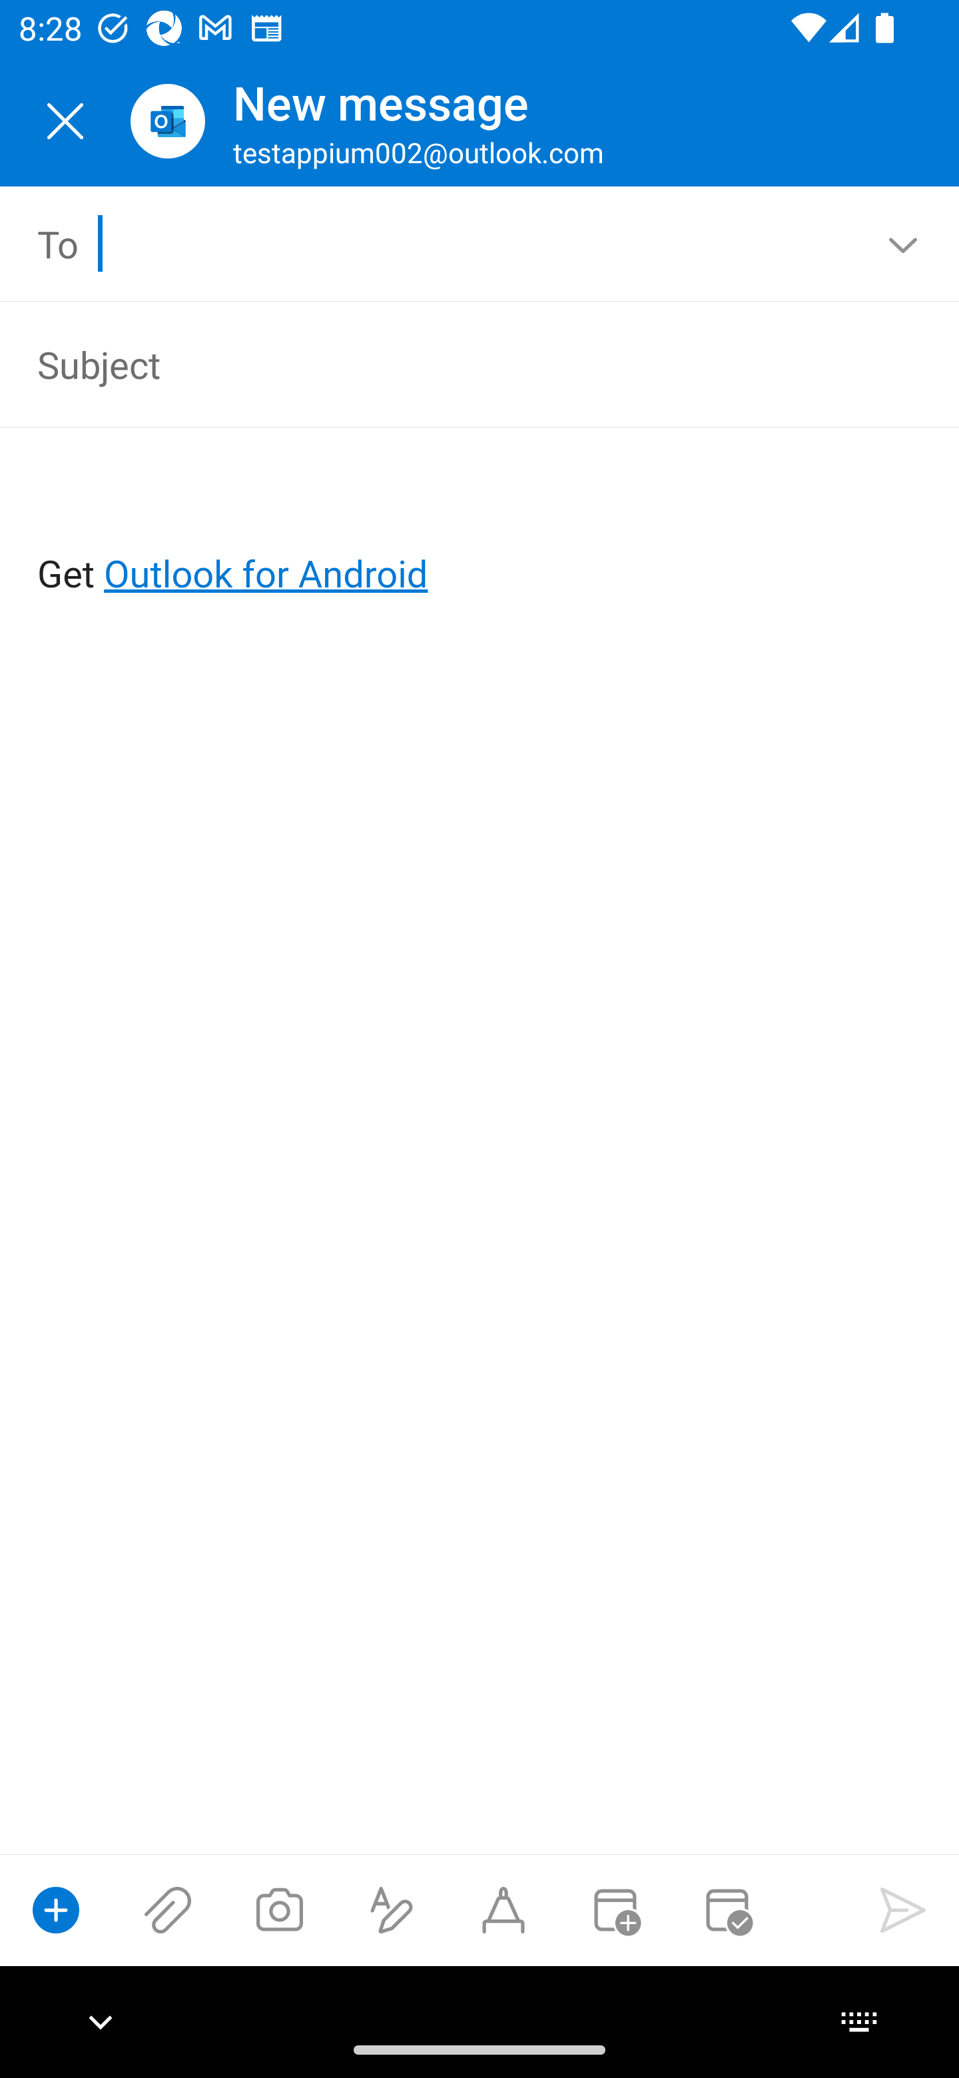  I want to click on Show formatting options, so click(392, 1909).